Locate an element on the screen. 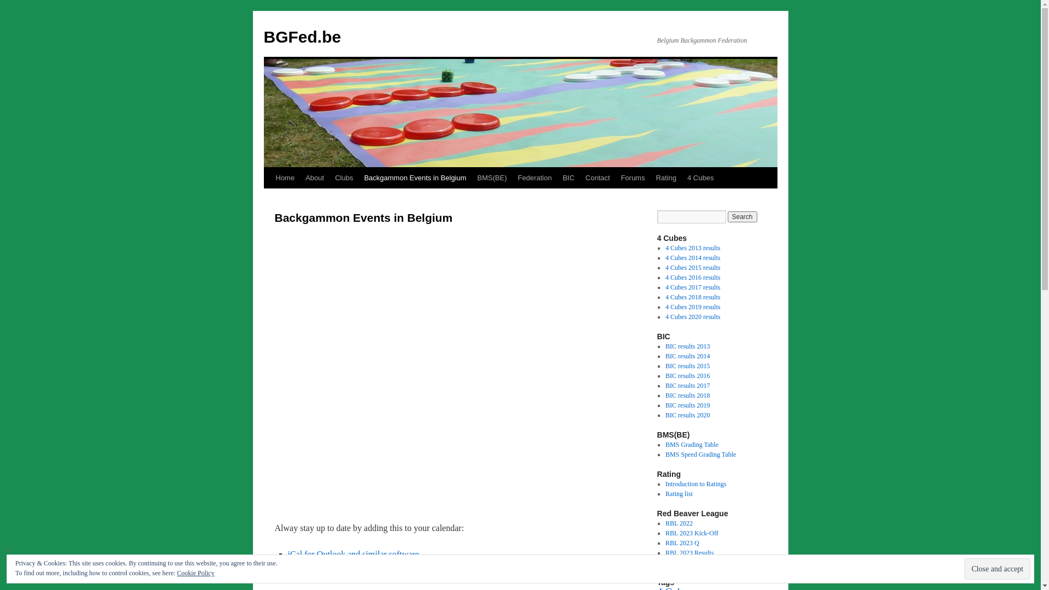 The height and width of the screenshot is (590, 1049). iCal for Outlook and similar software is located at coordinates (353, 554).